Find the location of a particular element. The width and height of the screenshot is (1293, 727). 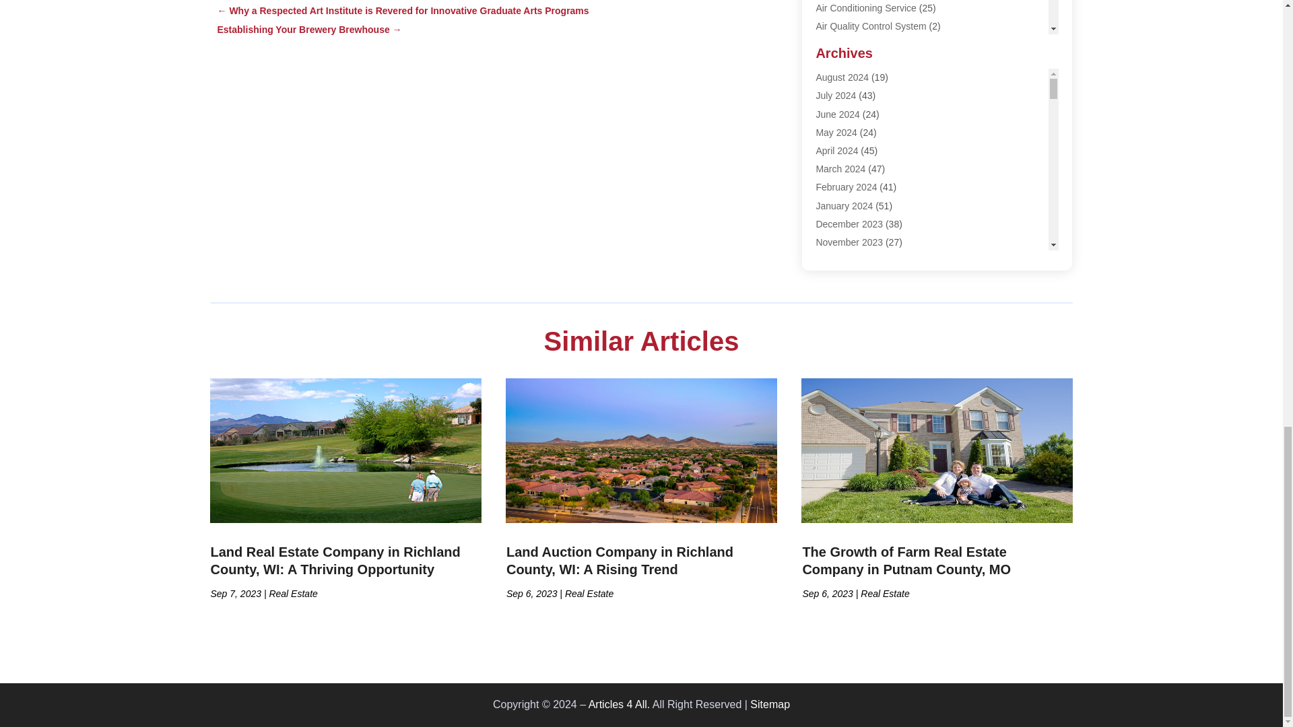

Animal Removal is located at coordinates (850, 100).